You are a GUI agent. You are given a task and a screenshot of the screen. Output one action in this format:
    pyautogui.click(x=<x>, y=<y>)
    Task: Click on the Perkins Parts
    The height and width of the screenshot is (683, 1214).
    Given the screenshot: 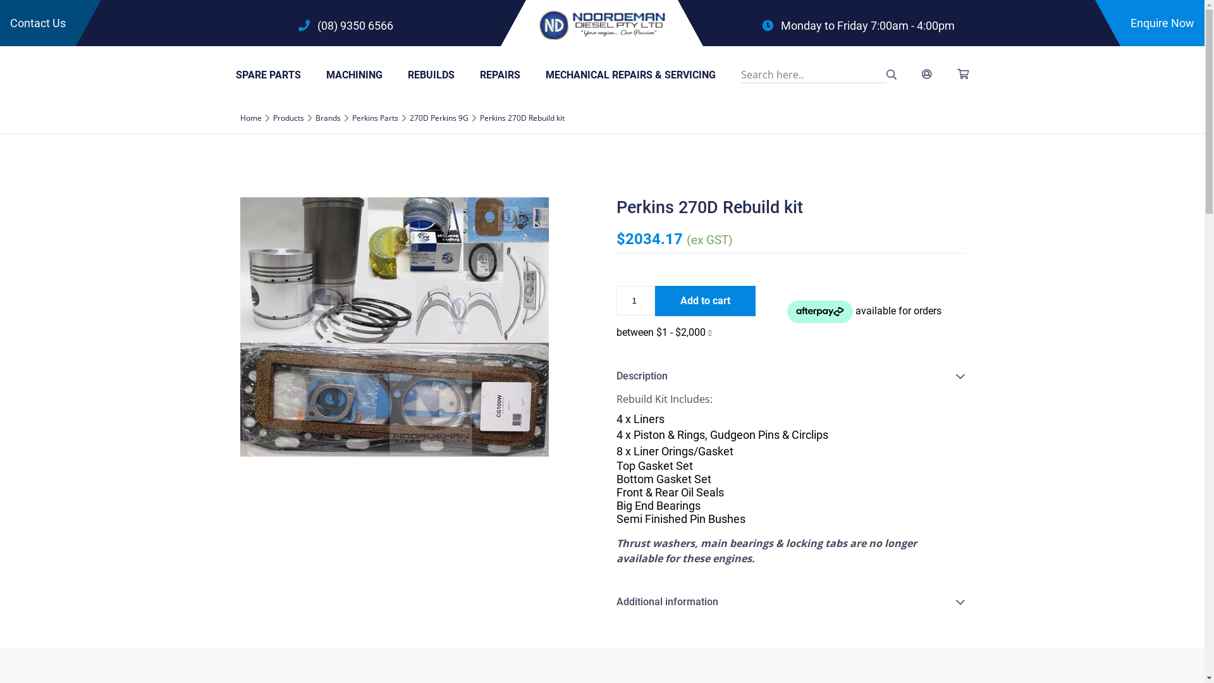 What is the action you would take?
    pyautogui.click(x=374, y=118)
    